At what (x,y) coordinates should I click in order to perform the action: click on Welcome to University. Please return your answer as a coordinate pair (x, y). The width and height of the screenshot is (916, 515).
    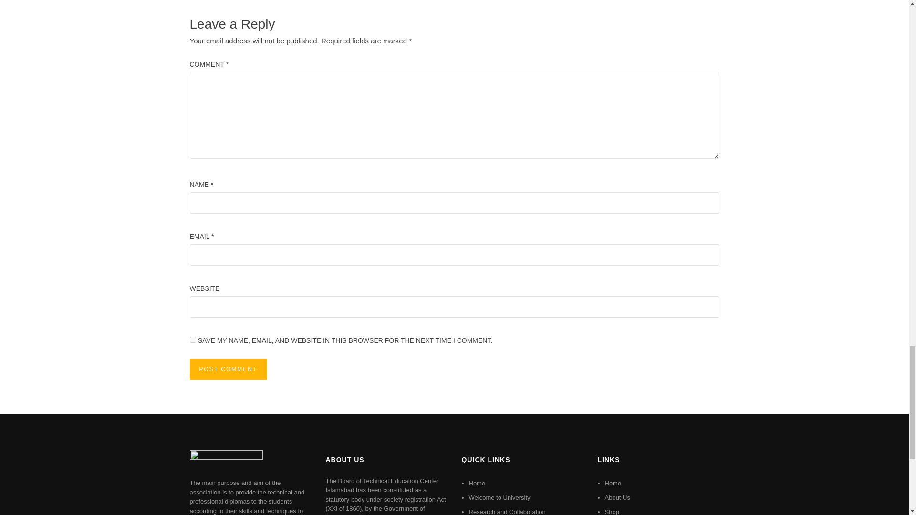
    Looking at the image, I should click on (499, 497).